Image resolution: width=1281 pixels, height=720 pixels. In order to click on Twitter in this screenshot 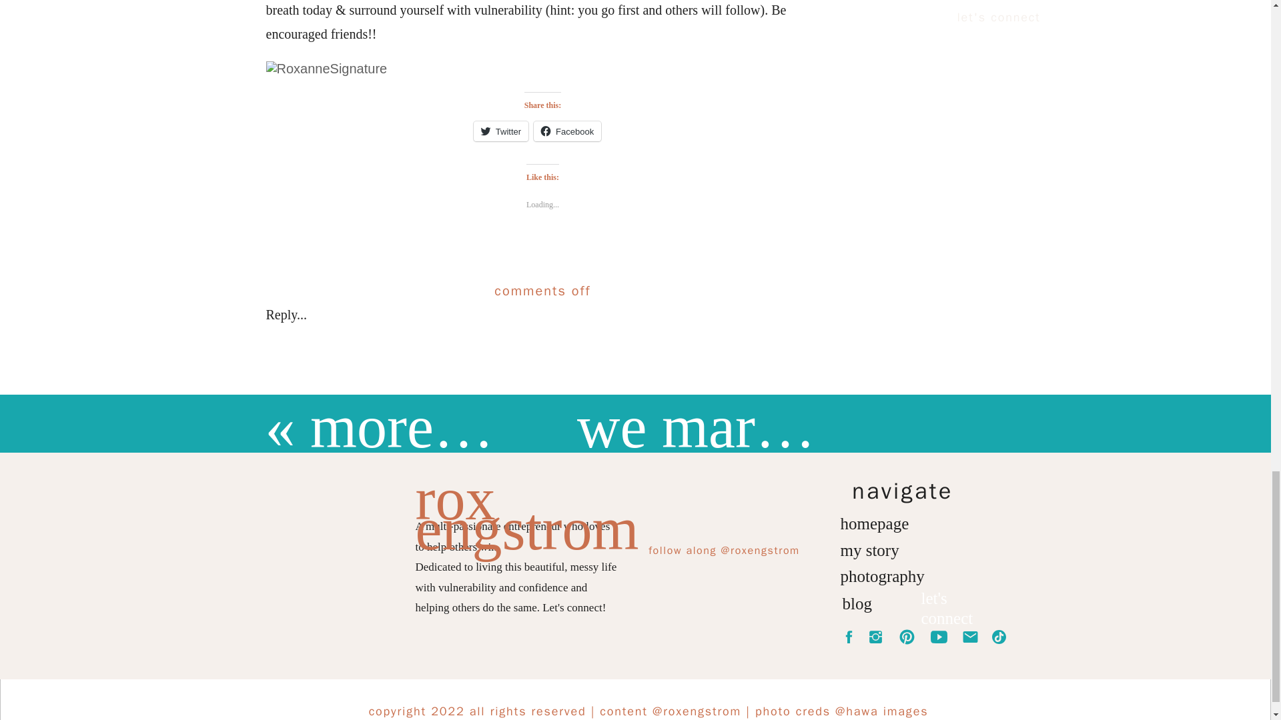, I will do `click(500, 131)`.